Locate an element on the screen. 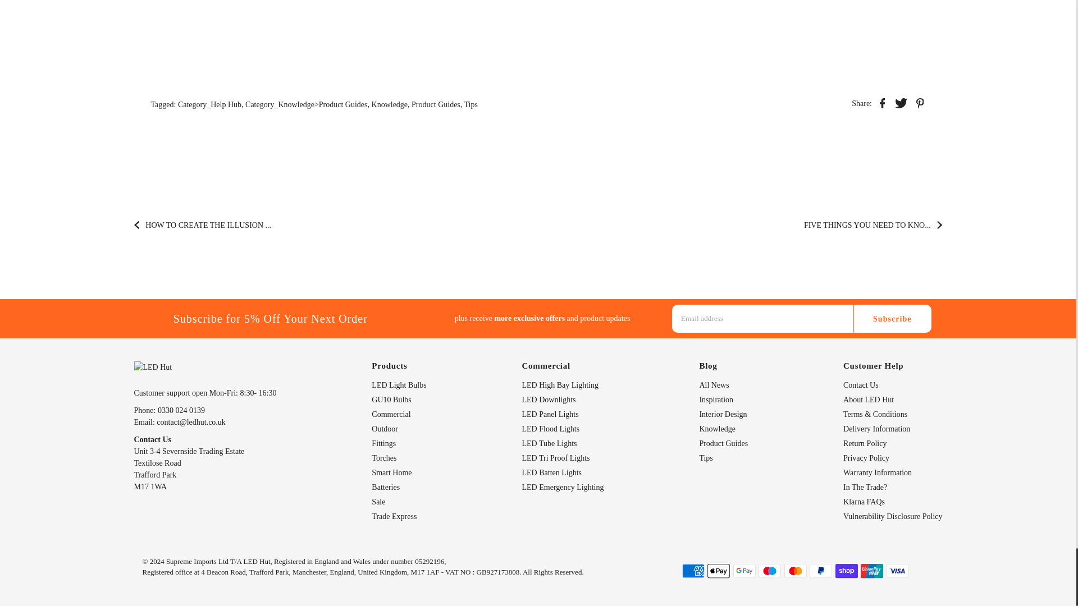 The width and height of the screenshot is (1078, 606). Apple Pay is located at coordinates (718, 571).